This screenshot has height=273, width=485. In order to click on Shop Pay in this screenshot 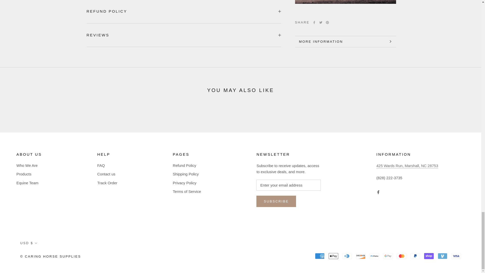, I will do `click(429, 256)`.